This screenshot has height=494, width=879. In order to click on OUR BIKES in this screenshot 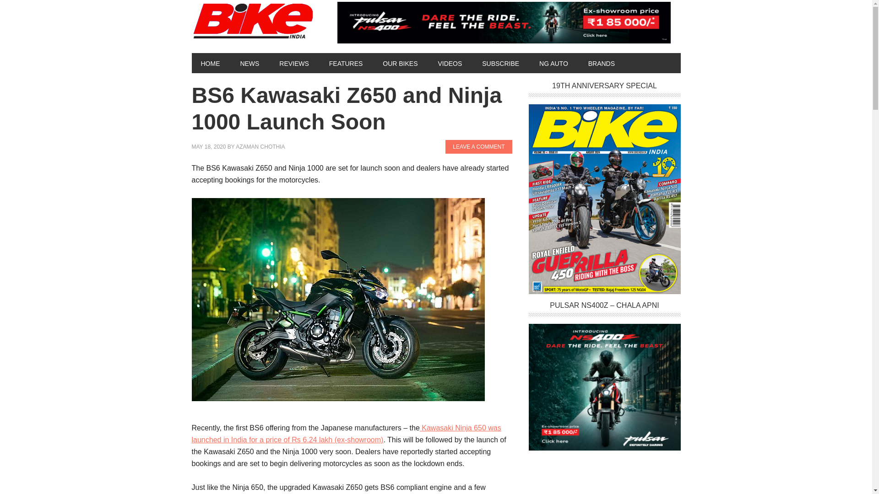, I will do `click(400, 63)`.